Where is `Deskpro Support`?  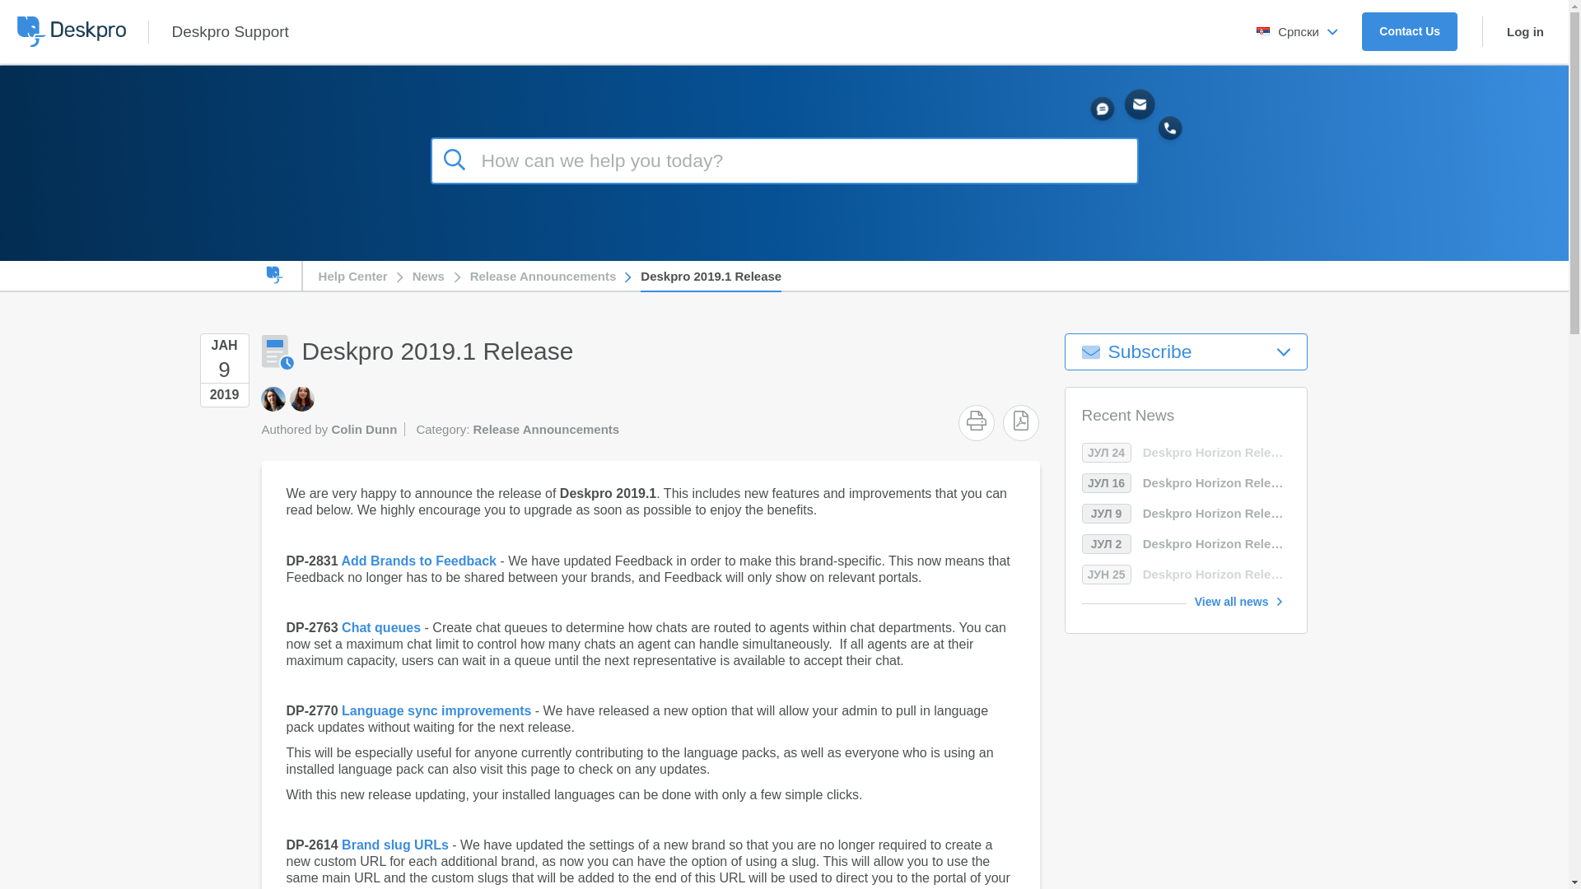
Deskpro Support is located at coordinates (229, 31).